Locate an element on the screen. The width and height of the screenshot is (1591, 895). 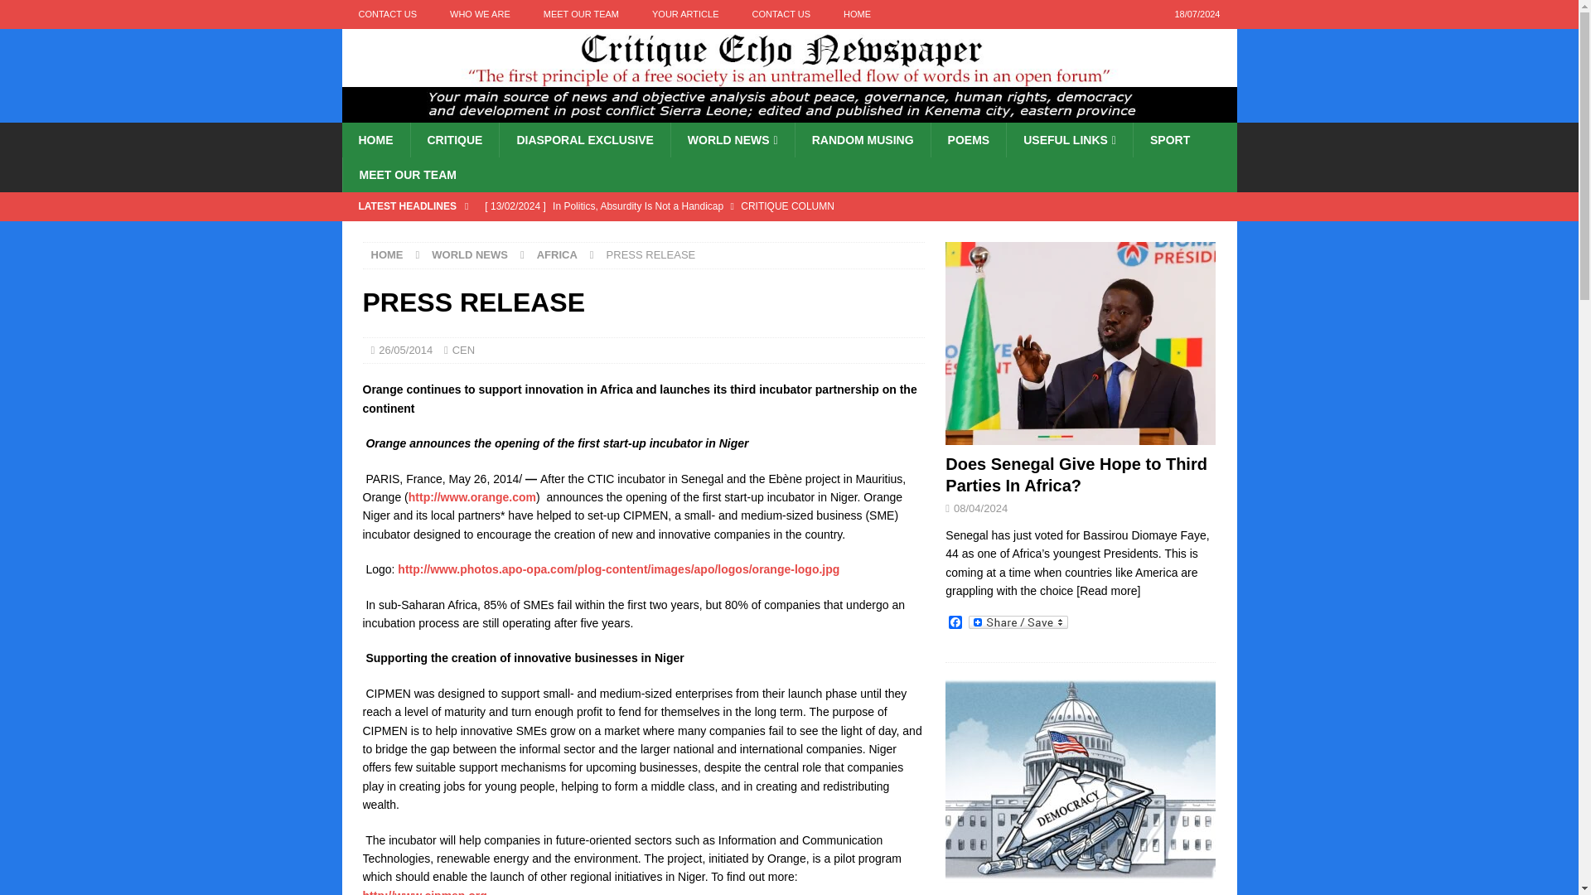
CONTACT US is located at coordinates (387, 14).